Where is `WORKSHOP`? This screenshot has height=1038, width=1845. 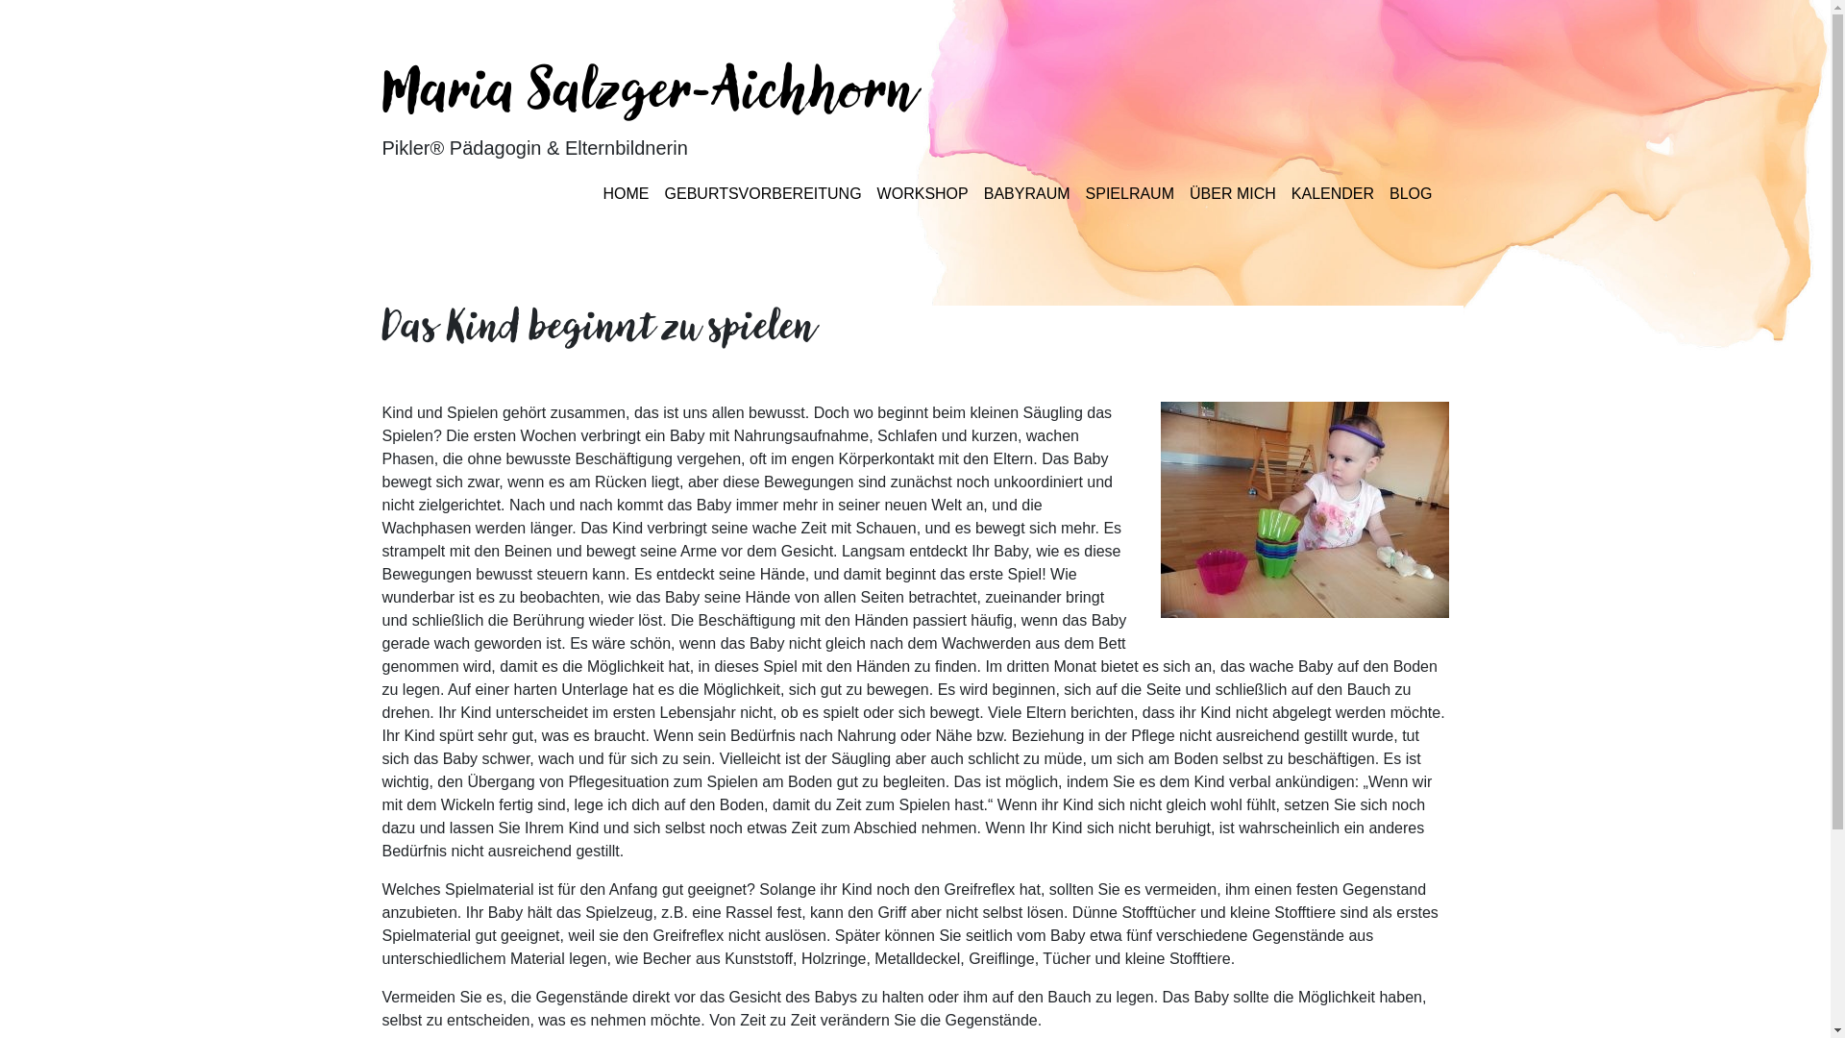 WORKSHOP is located at coordinates (922, 193).